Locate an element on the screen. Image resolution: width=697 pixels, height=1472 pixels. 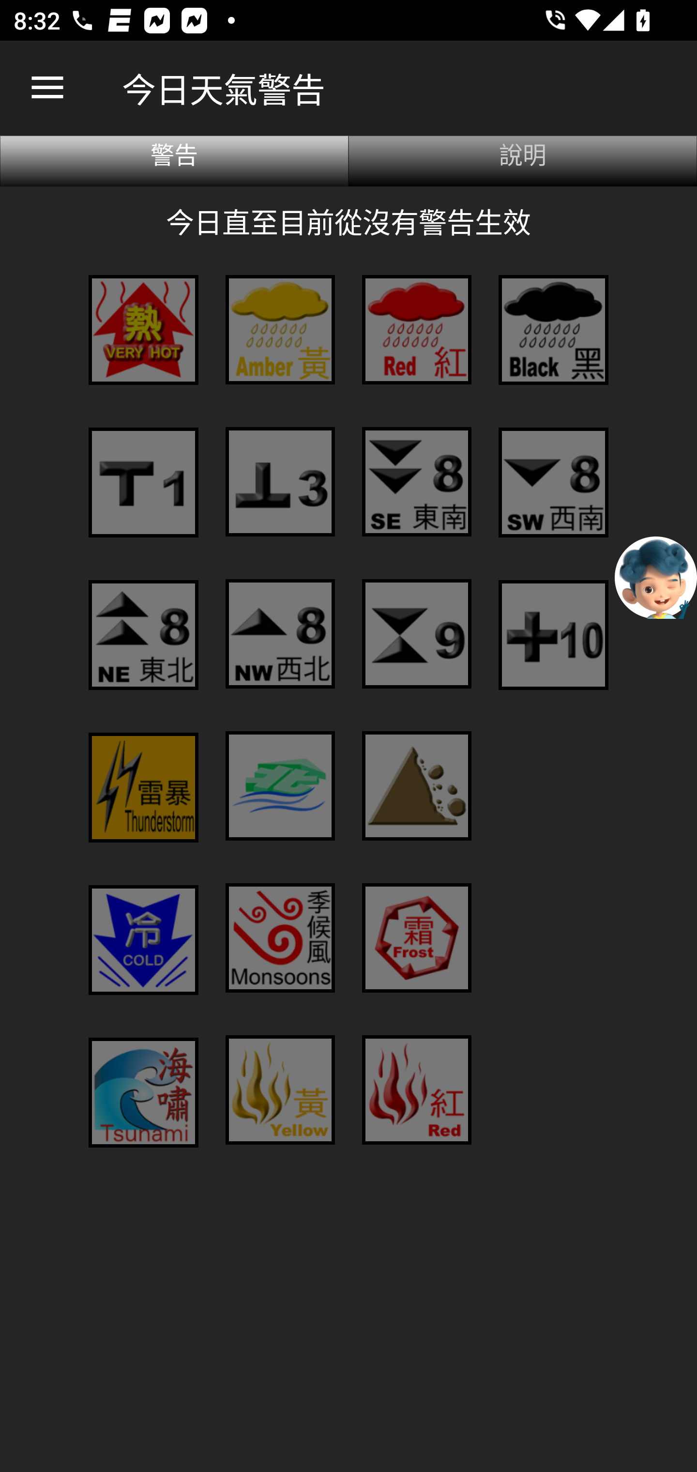
黑色暴雨警告 is located at coordinates (553, 329).